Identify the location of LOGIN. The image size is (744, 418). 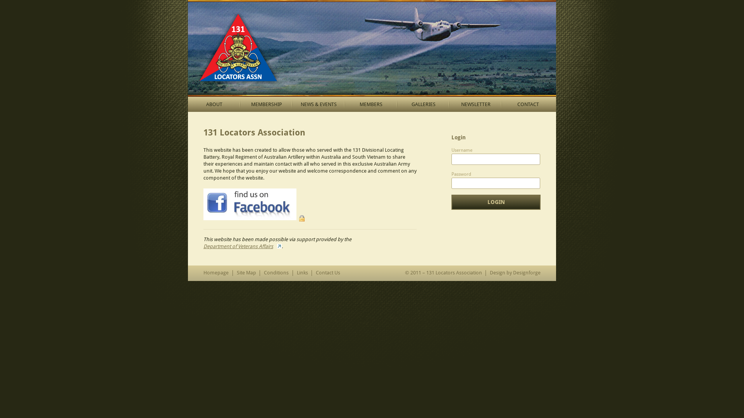
(496, 202).